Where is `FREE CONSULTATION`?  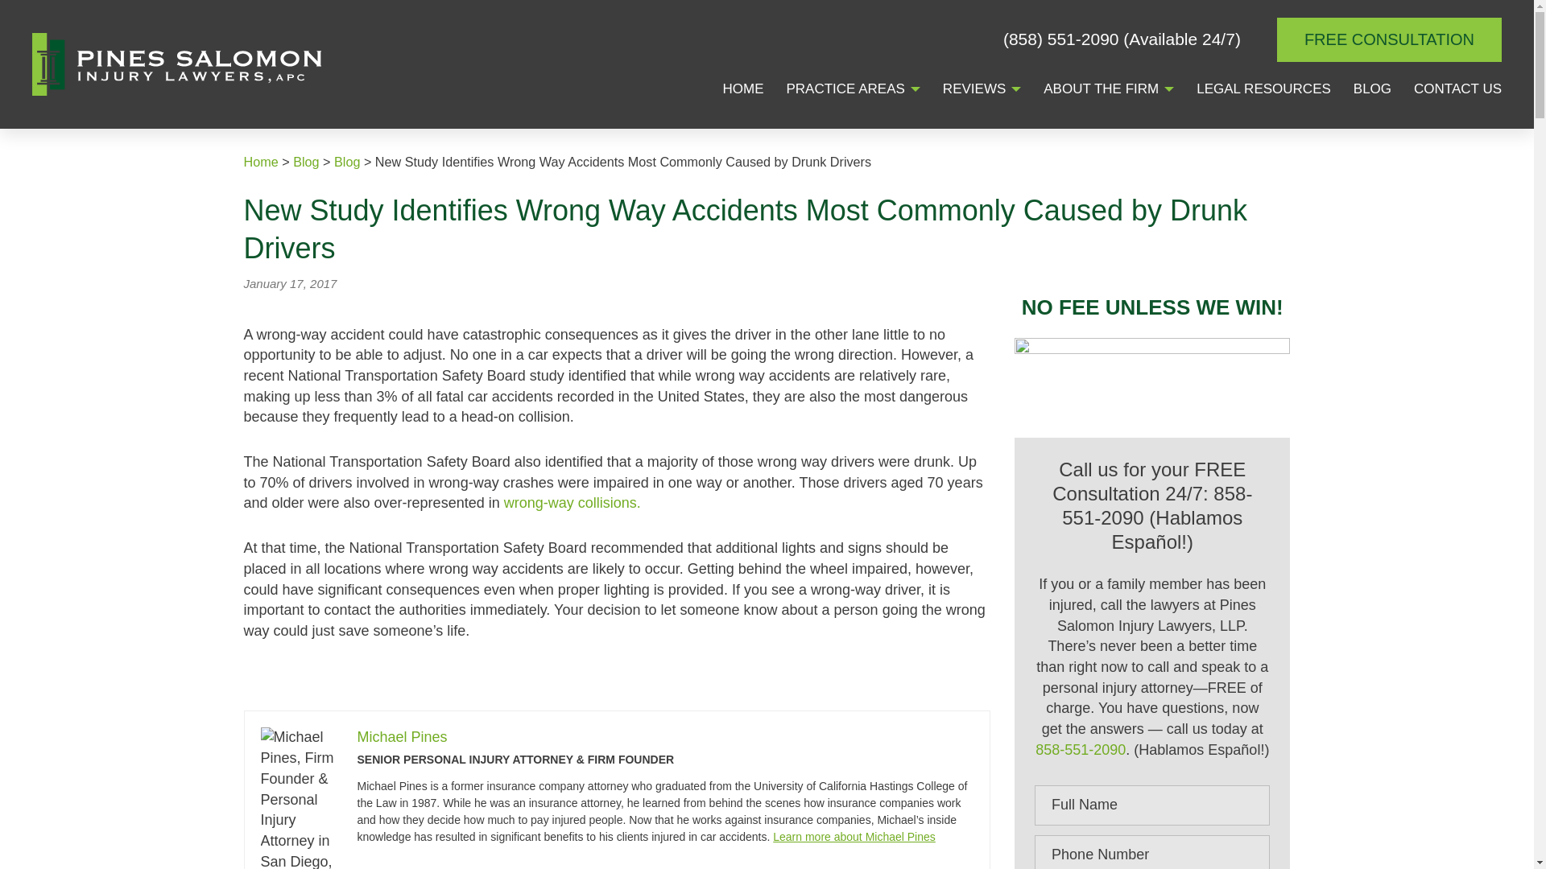 FREE CONSULTATION is located at coordinates (1388, 39).